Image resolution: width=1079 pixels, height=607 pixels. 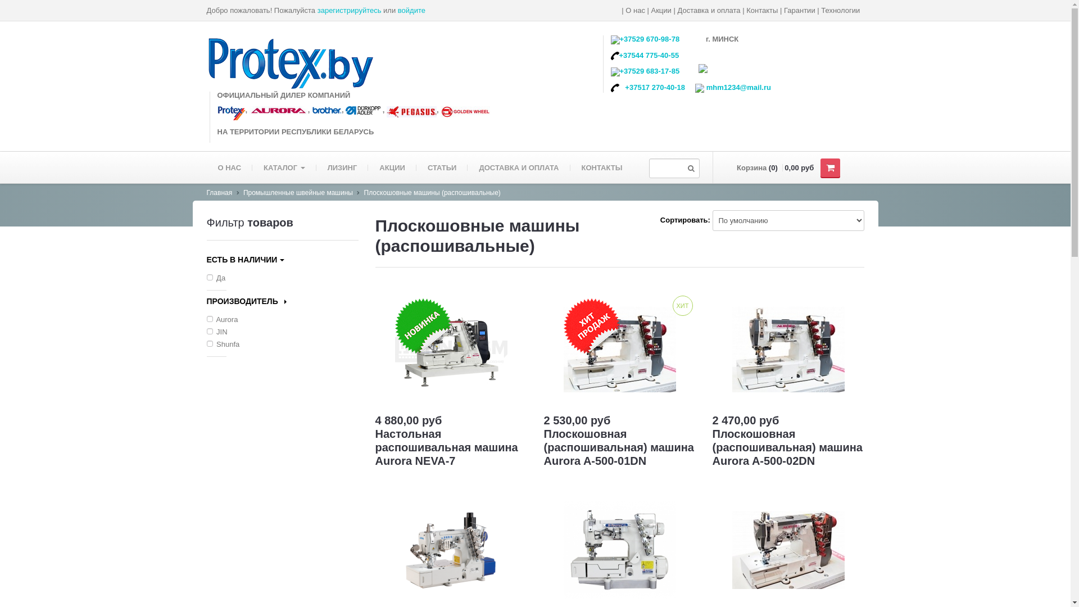 I want to click on Shunfa, so click(x=283, y=344).